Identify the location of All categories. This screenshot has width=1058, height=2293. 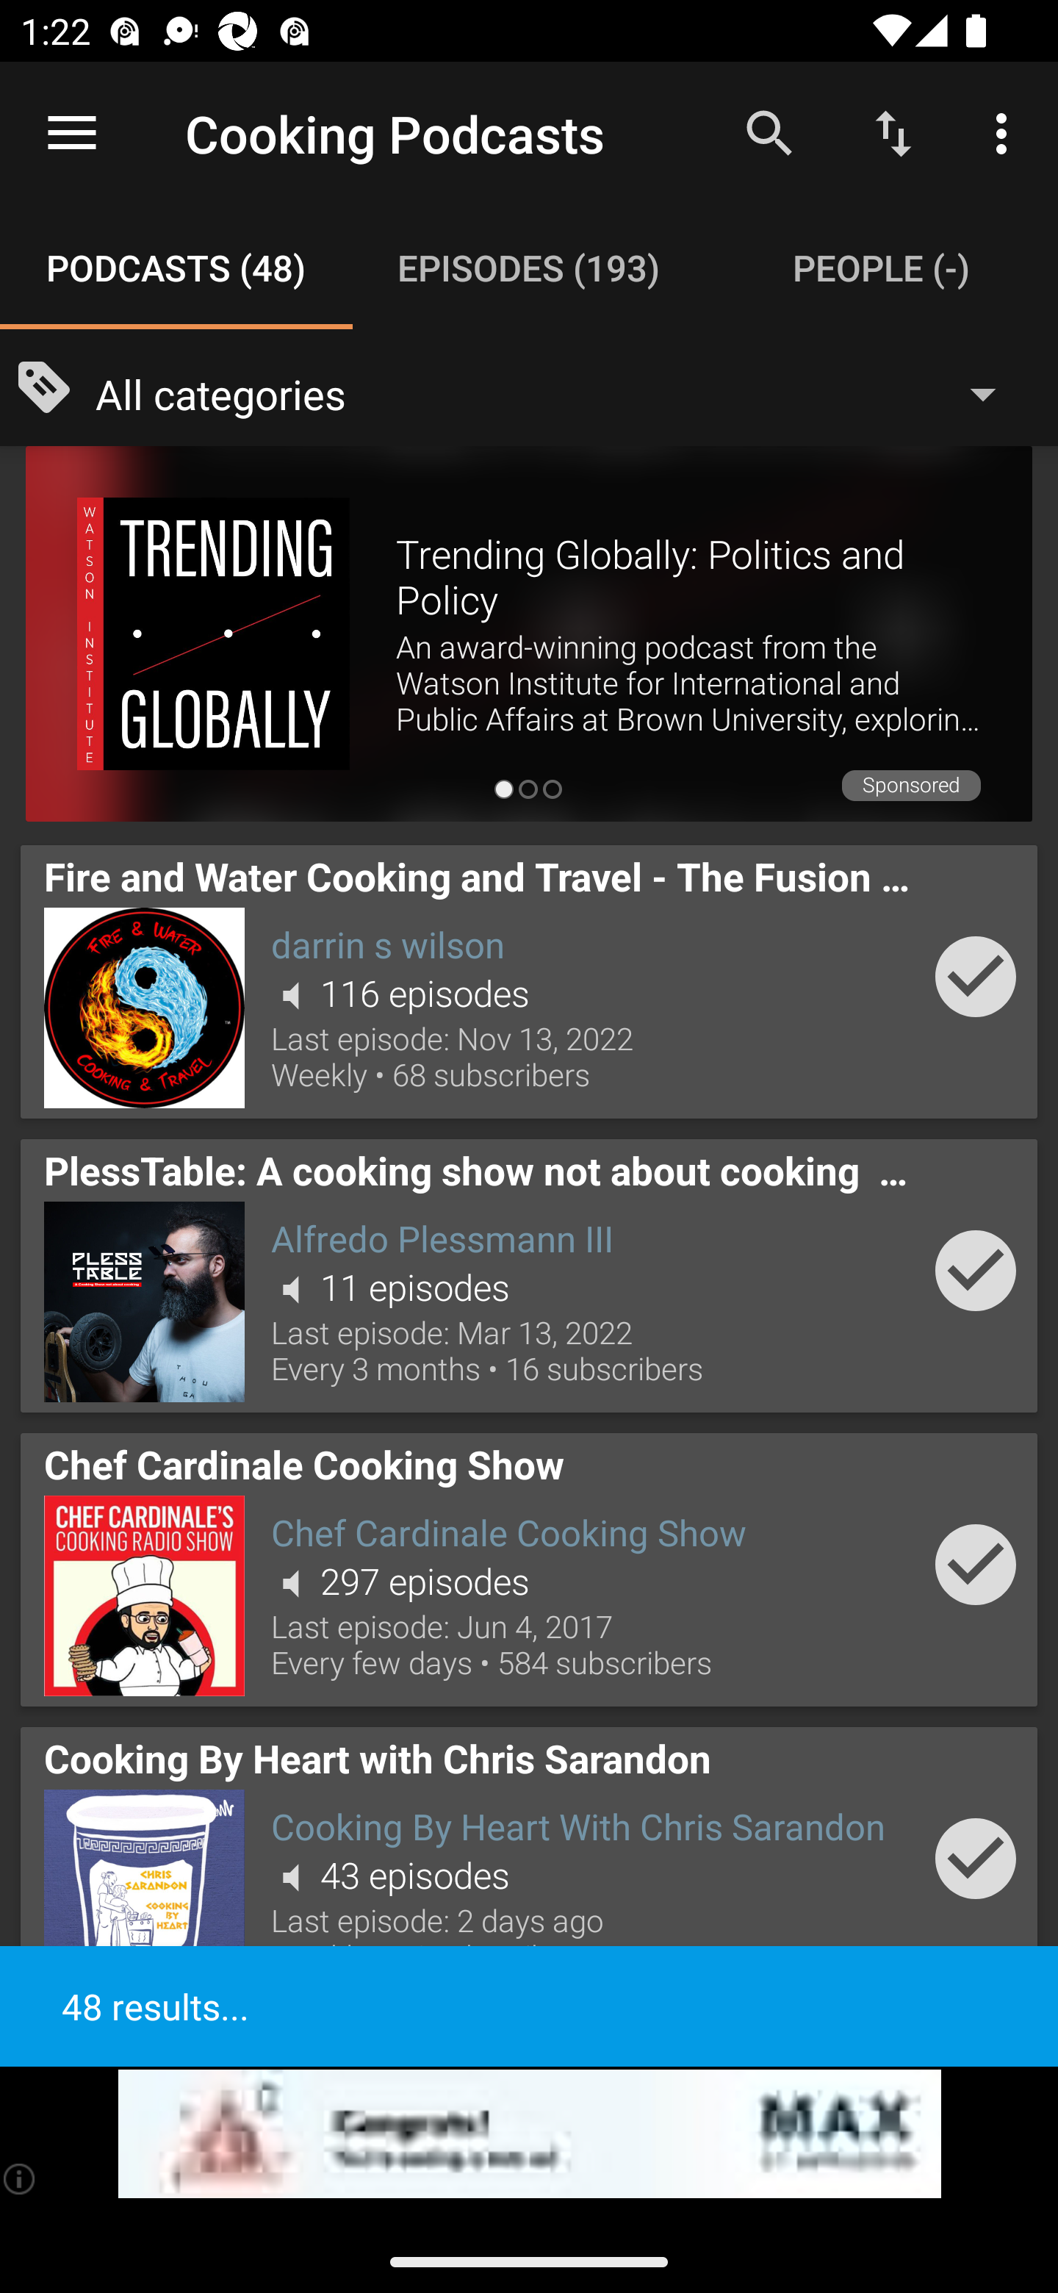
(560, 392).